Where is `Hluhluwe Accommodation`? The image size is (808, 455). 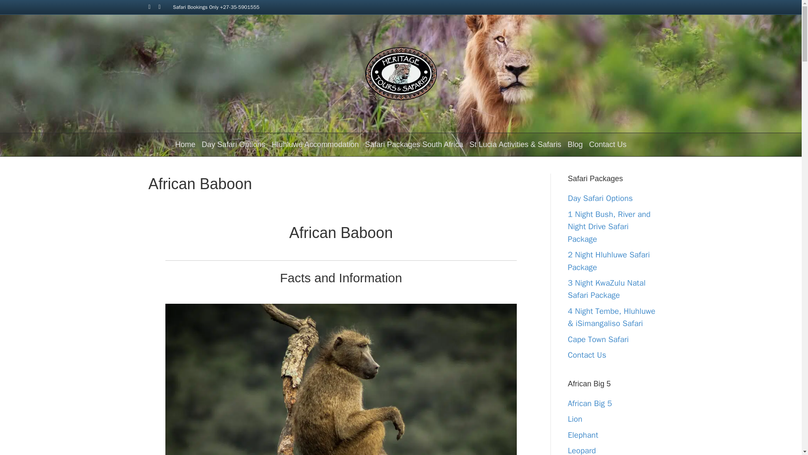
Hluhluwe Accommodation is located at coordinates (315, 145).